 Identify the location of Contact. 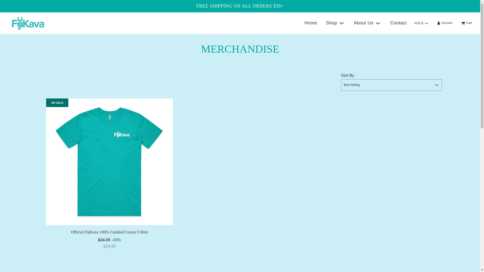
(398, 23).